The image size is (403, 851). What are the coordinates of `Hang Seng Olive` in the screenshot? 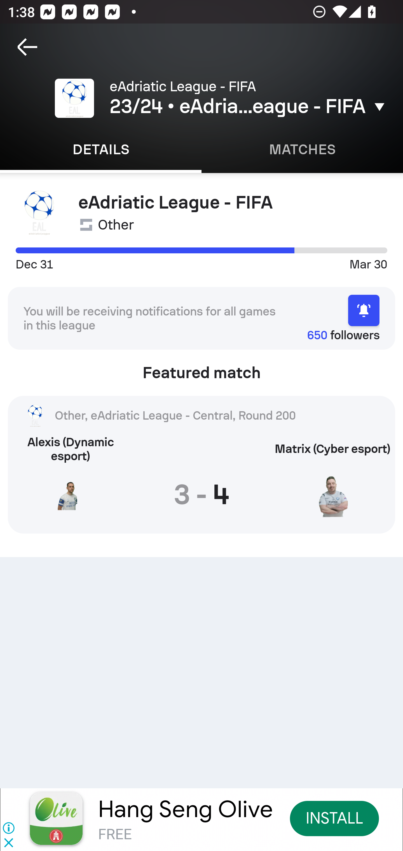 It's located at (185, 809).